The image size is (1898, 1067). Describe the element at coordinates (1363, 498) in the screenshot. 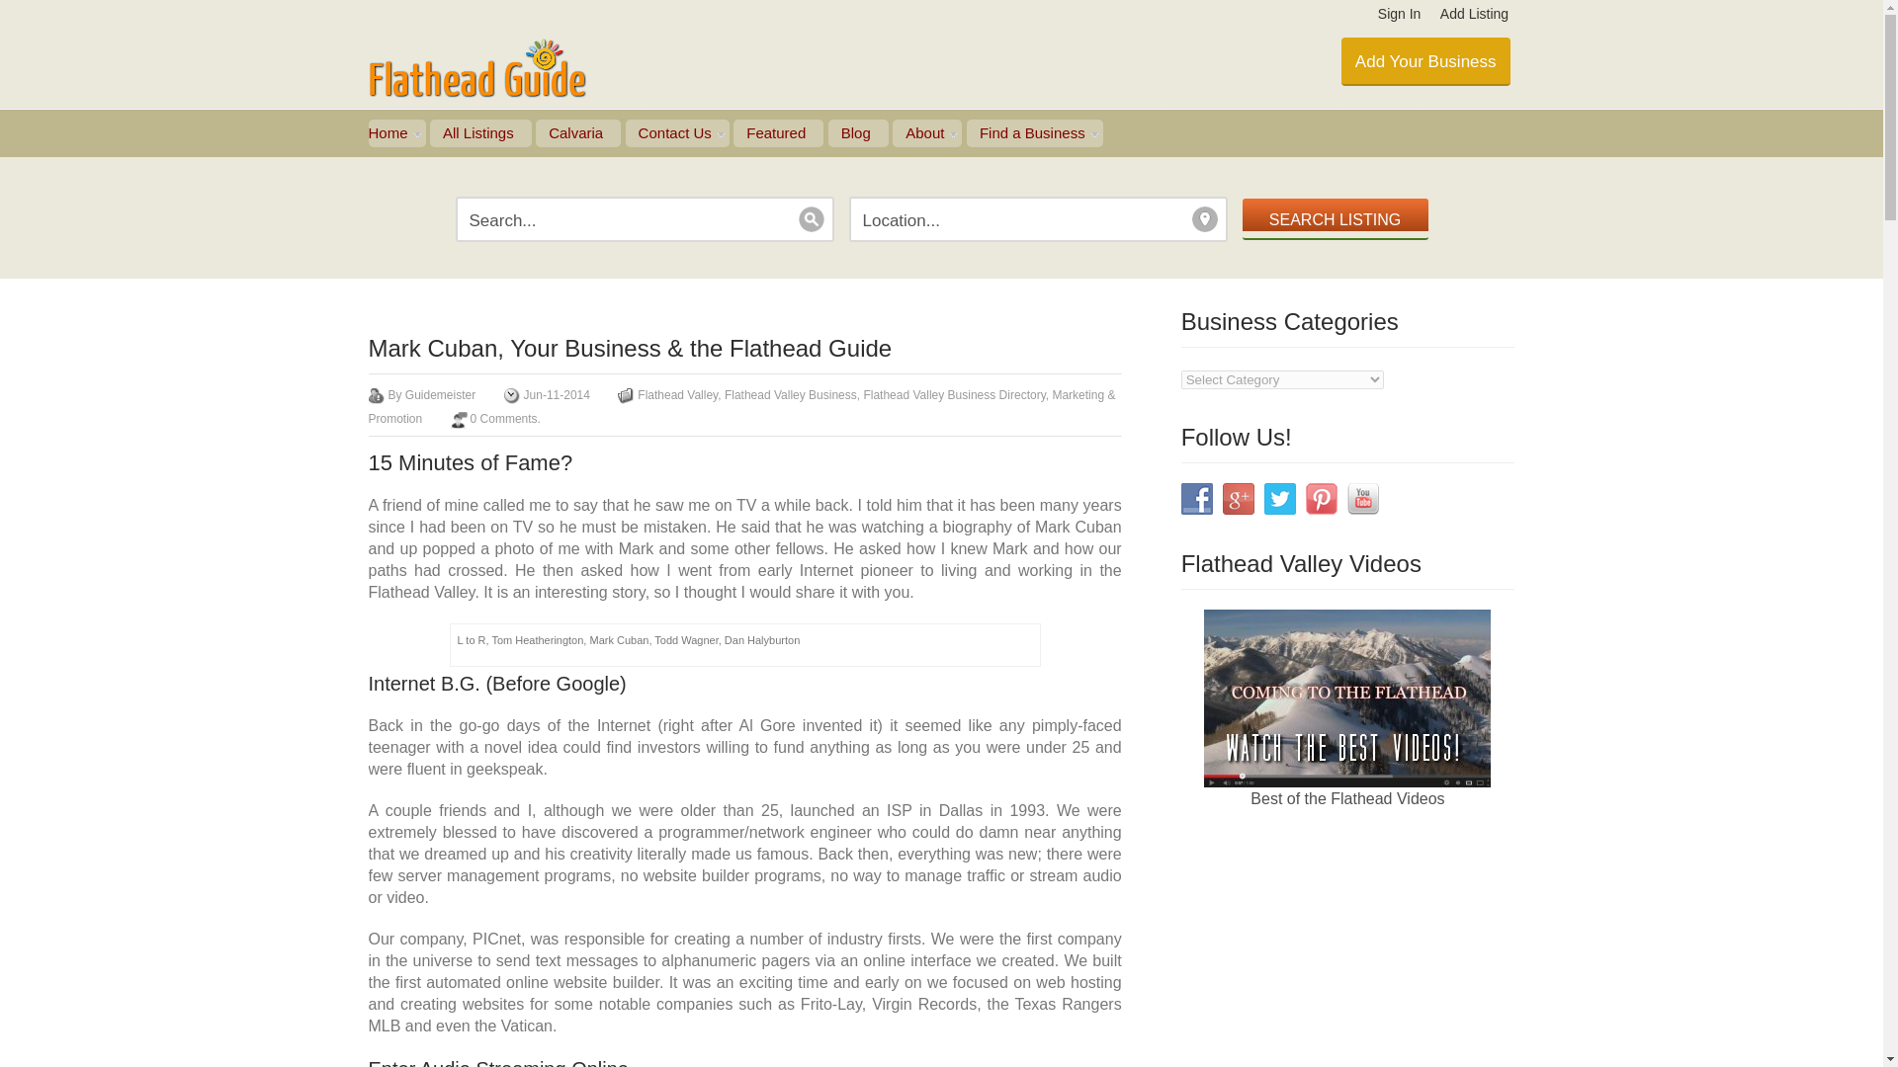

I see `Follow Us on YouTube` at that location.